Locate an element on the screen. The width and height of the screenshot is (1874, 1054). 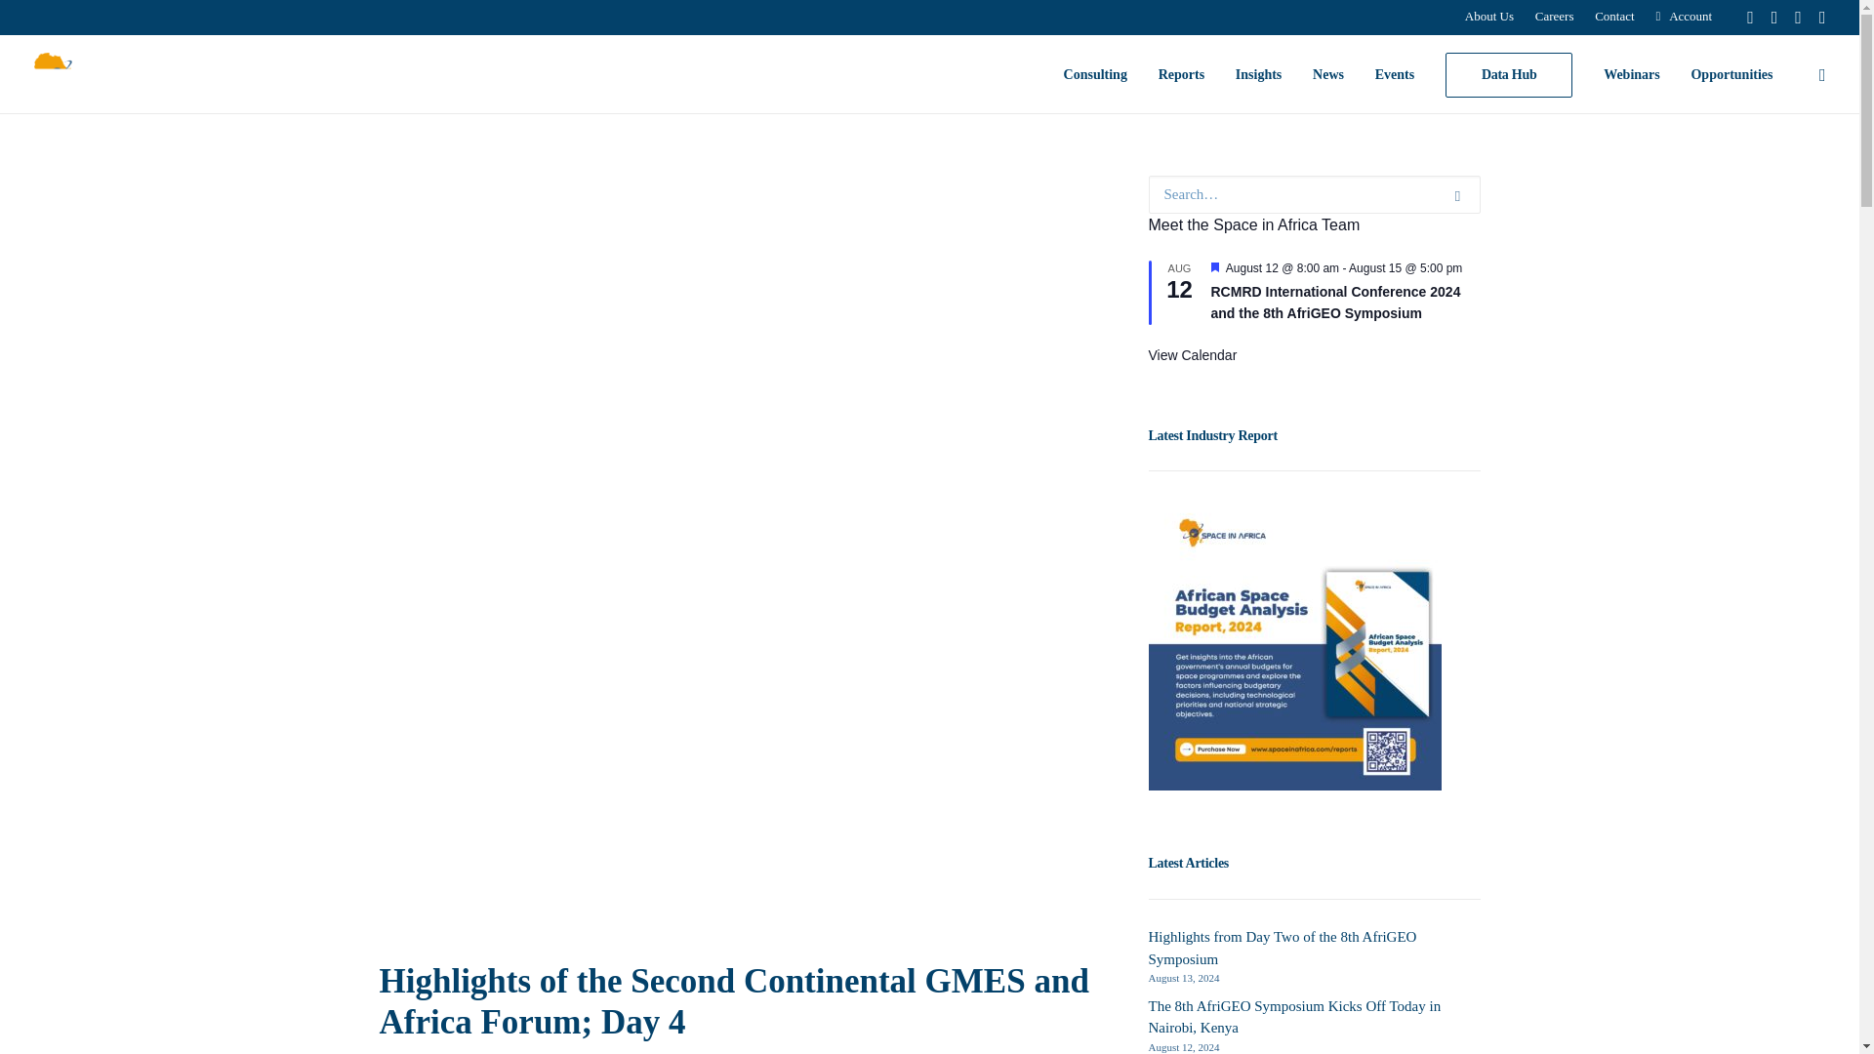
About Us is located at coordinates (1488, 16).